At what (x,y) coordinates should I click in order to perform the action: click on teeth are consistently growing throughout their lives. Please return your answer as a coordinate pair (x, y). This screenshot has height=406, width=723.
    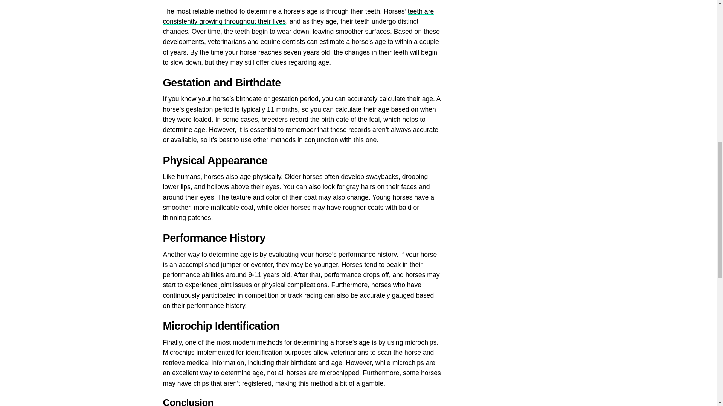
    Looking at the image, I should click on (298, 16).